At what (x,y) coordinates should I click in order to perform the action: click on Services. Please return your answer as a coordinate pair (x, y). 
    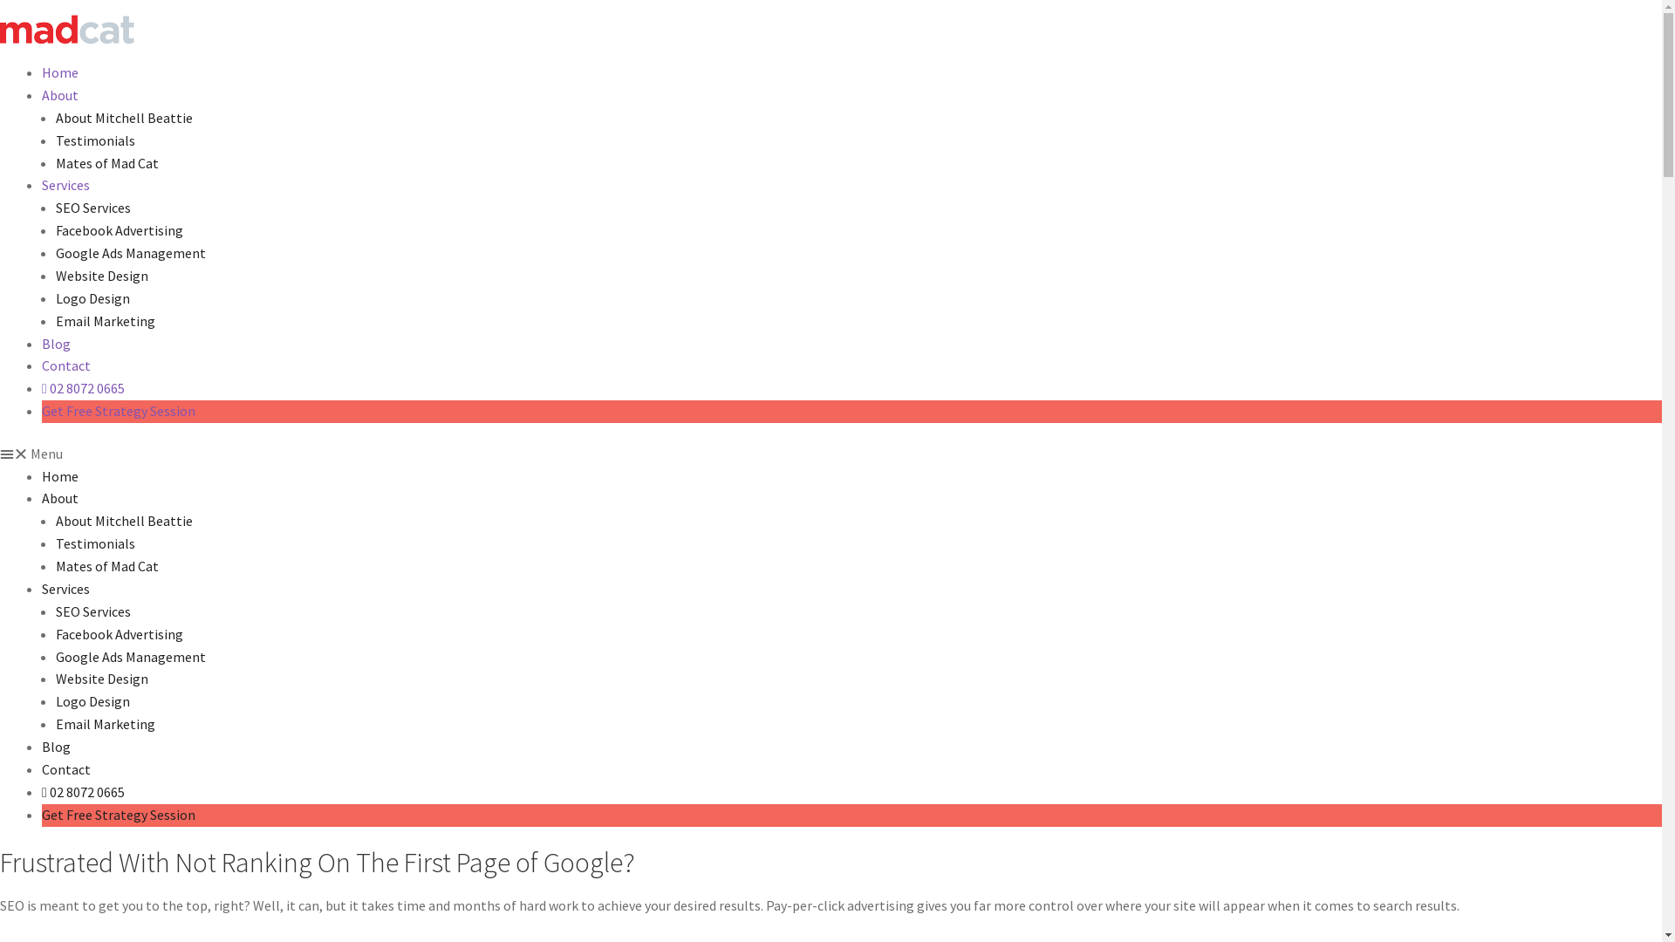
    Looking at the image, I should click on (66, 185).